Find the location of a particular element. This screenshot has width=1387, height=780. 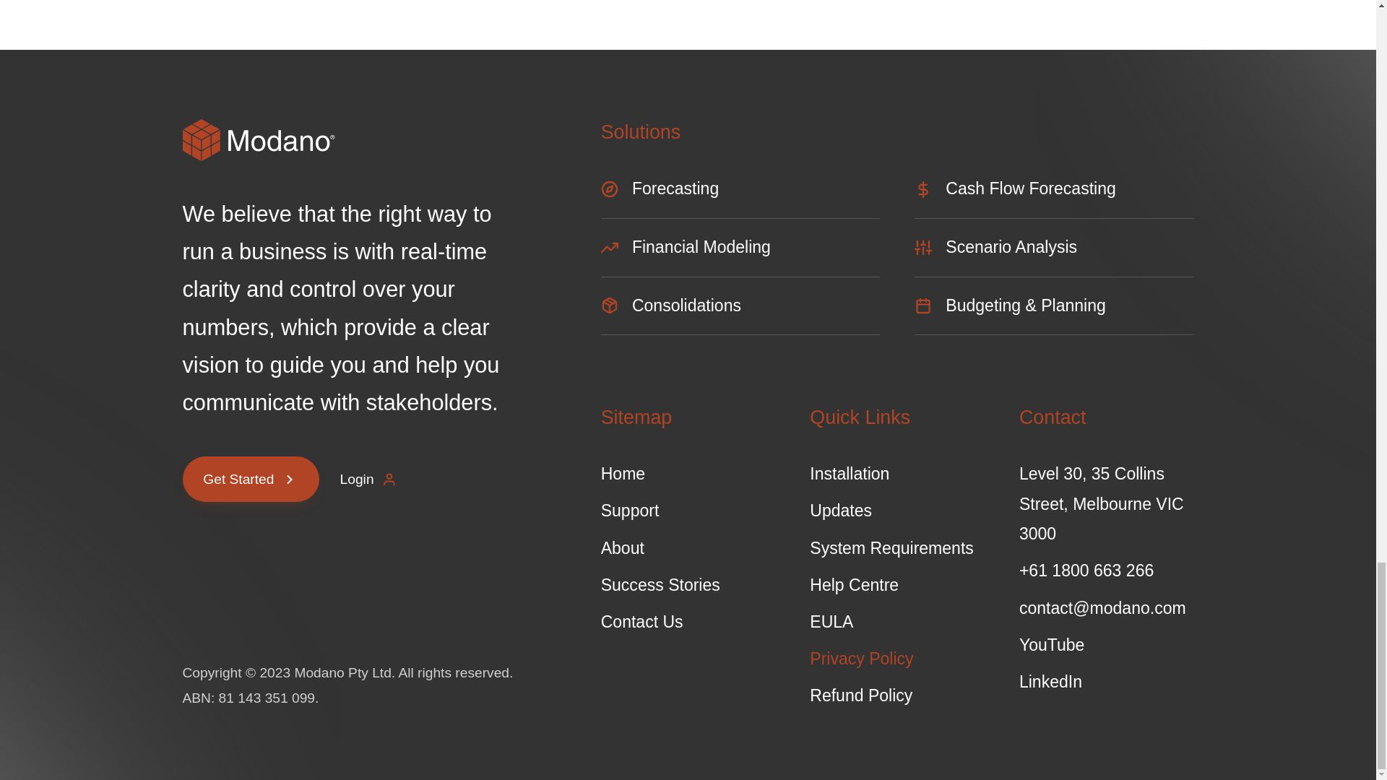

Get Started is located at coordinates (250, 478).